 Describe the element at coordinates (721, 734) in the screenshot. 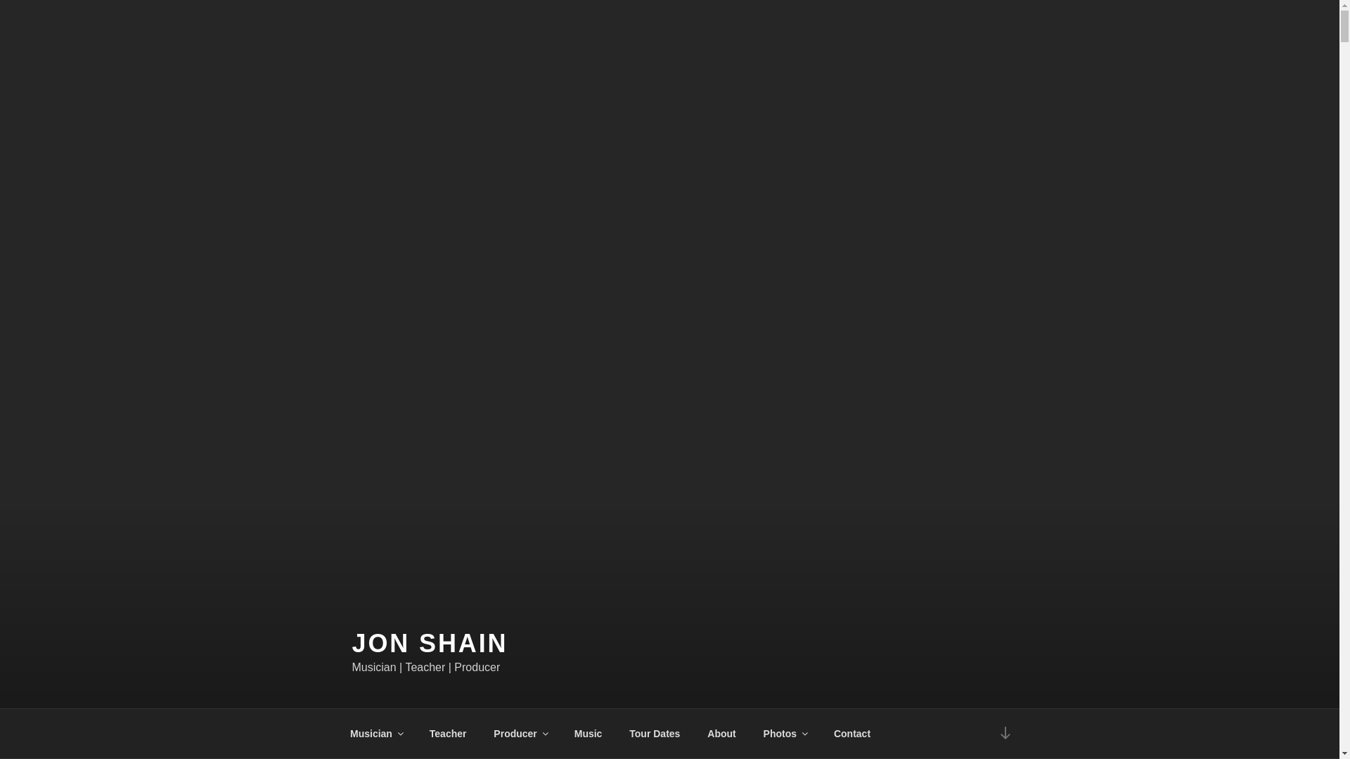

I see `About` at that location.